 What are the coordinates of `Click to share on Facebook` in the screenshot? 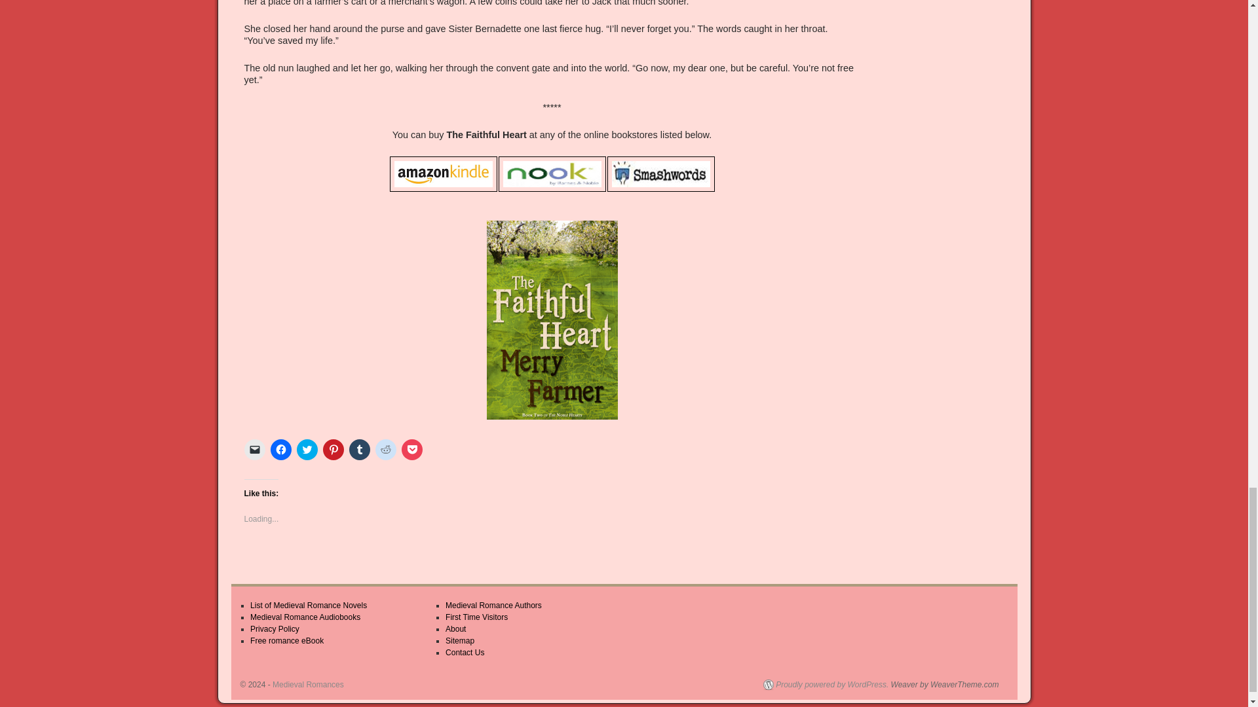 It's located at (280, 449).